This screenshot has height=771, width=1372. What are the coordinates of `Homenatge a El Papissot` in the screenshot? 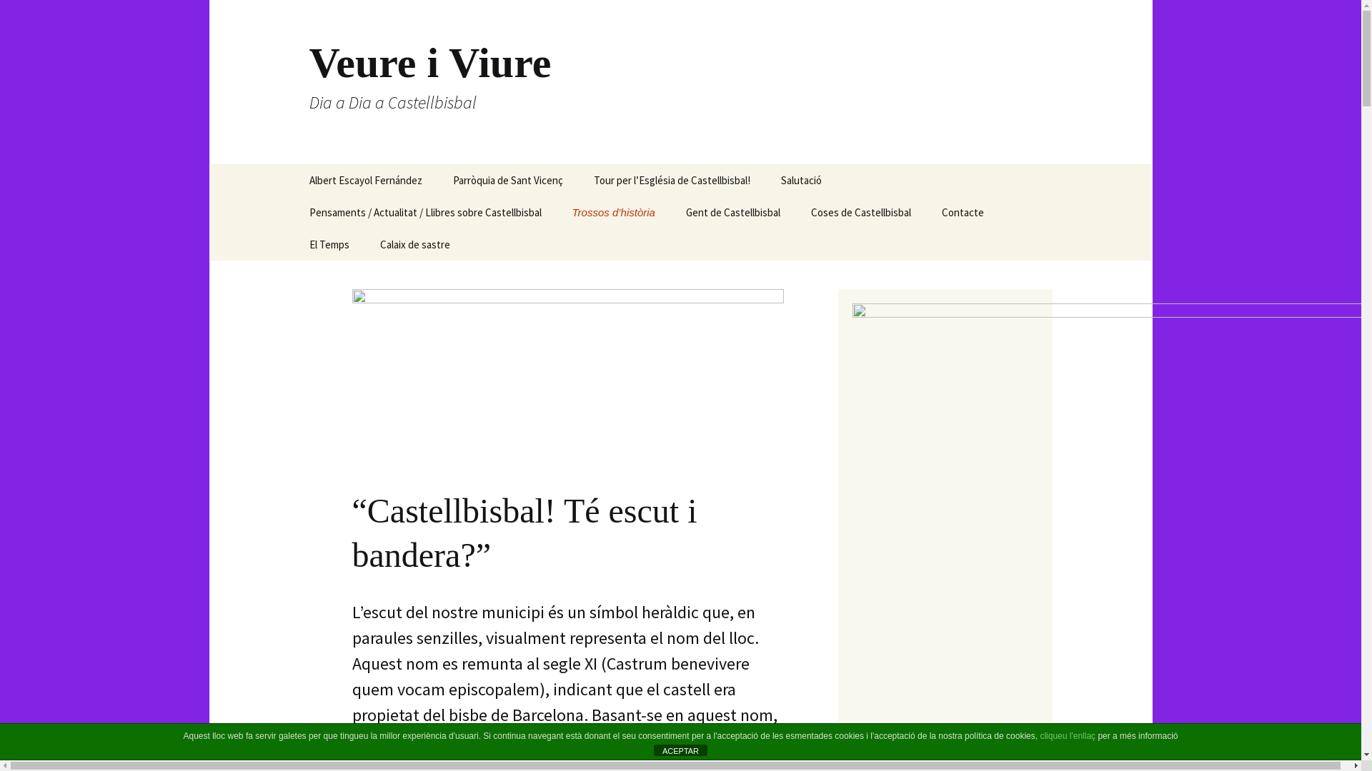 It's located at (837, 213).